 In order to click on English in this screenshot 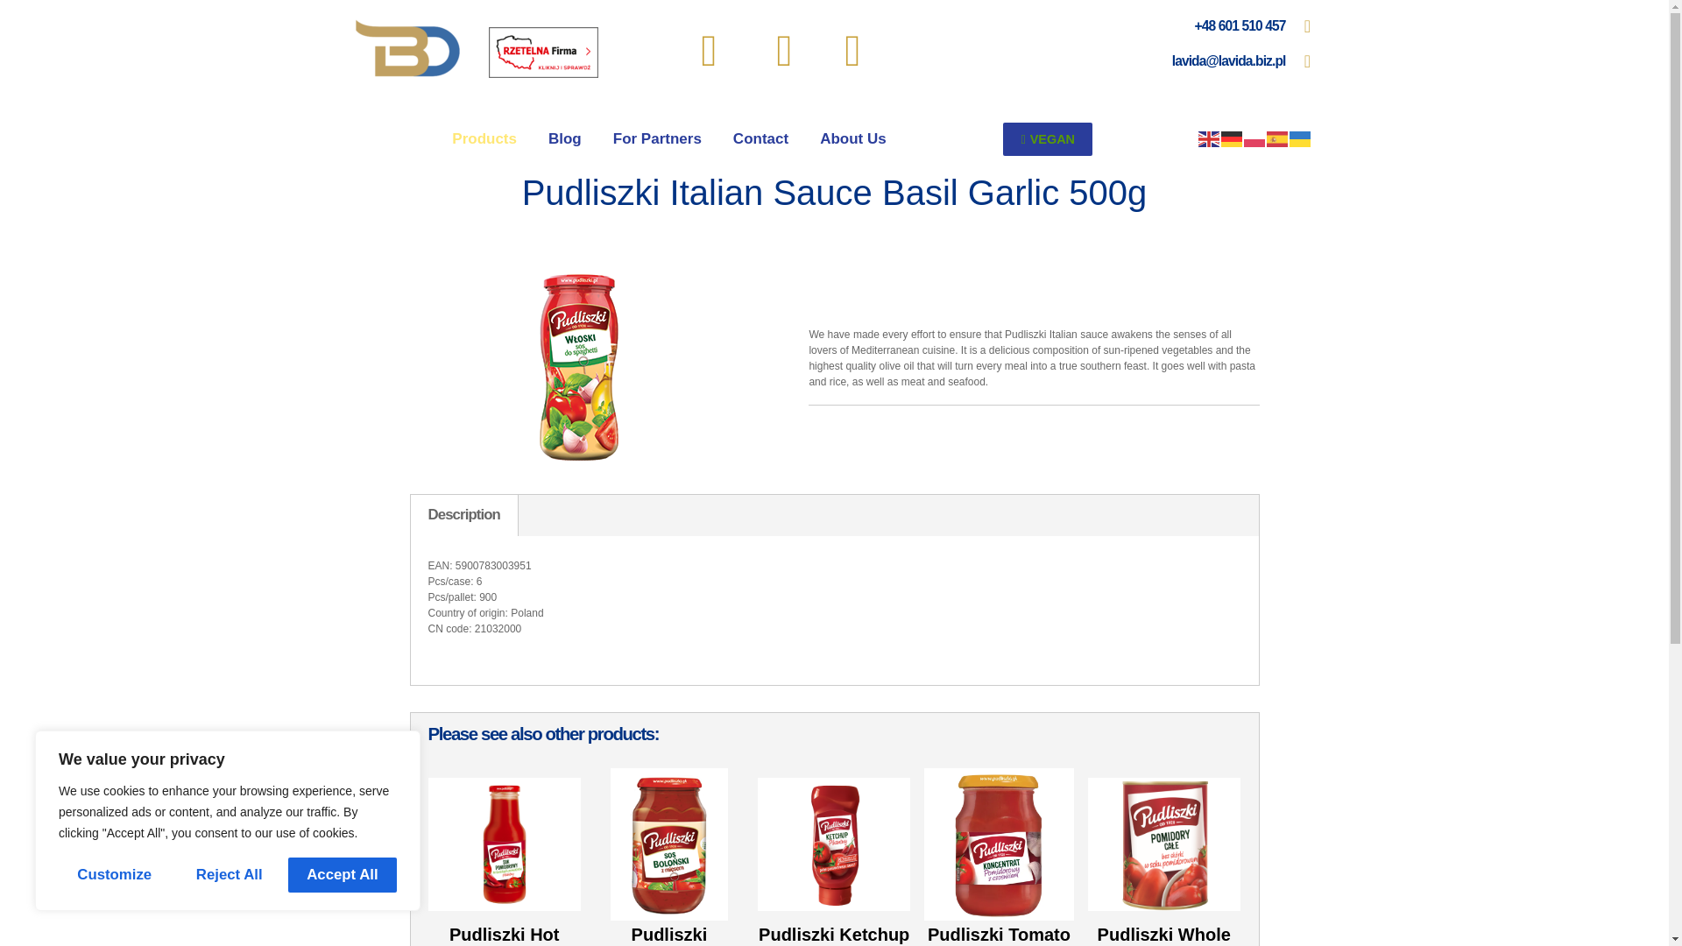, I will do `click(1209, 139)`.